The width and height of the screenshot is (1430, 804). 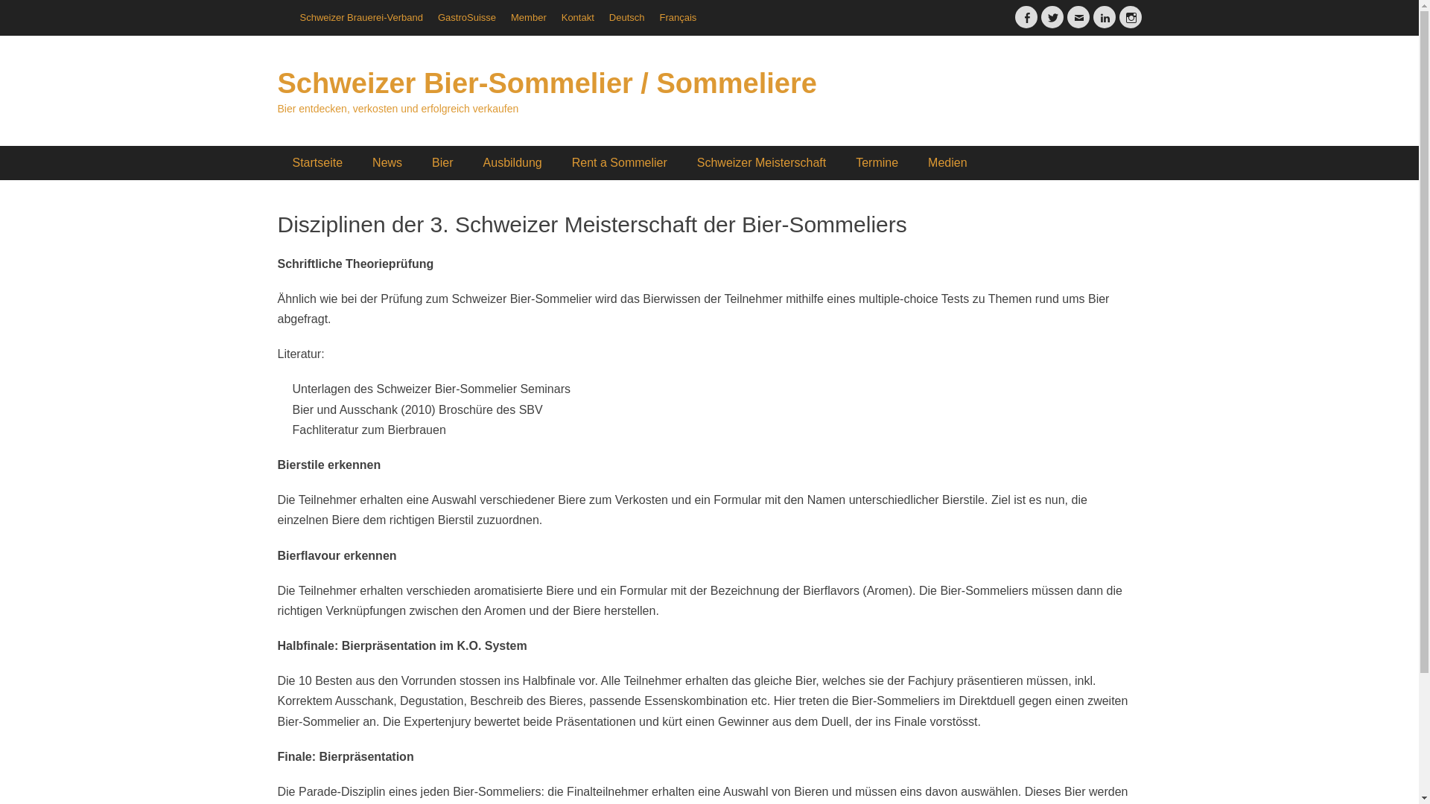 I want to click on News, so click(x=387, y=163).